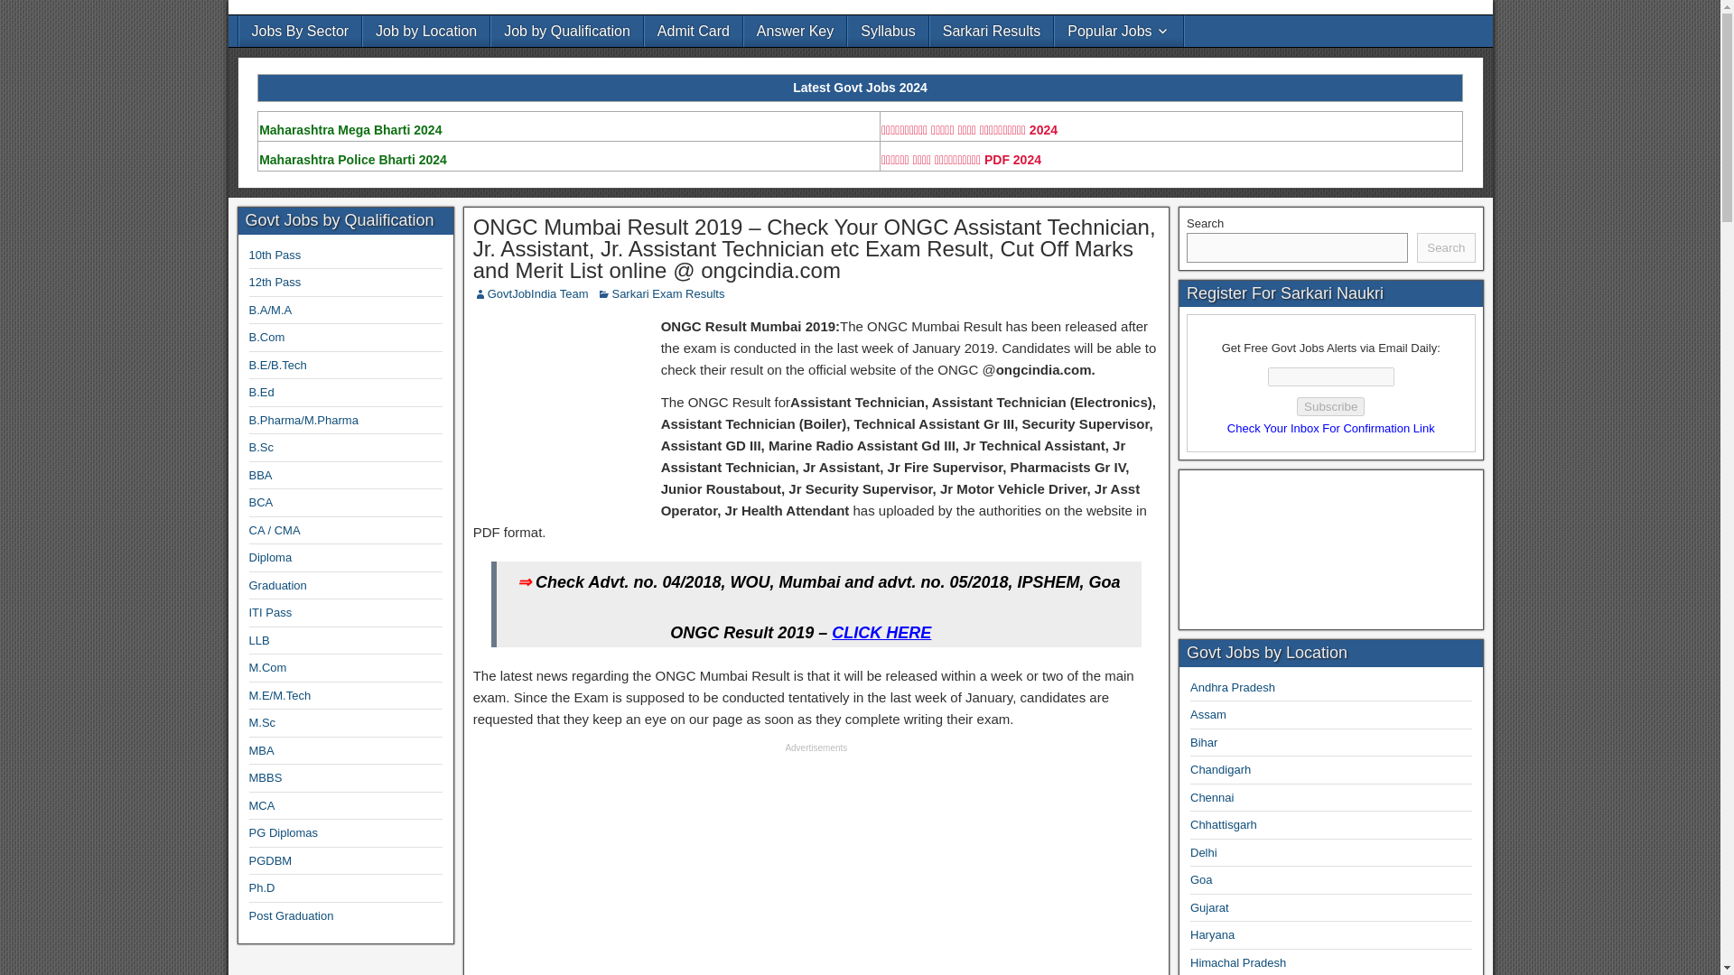  What do you see at coordinates (275, 255) in the screenshot?
I see `10th Pass` at bounding box center [275, 255].